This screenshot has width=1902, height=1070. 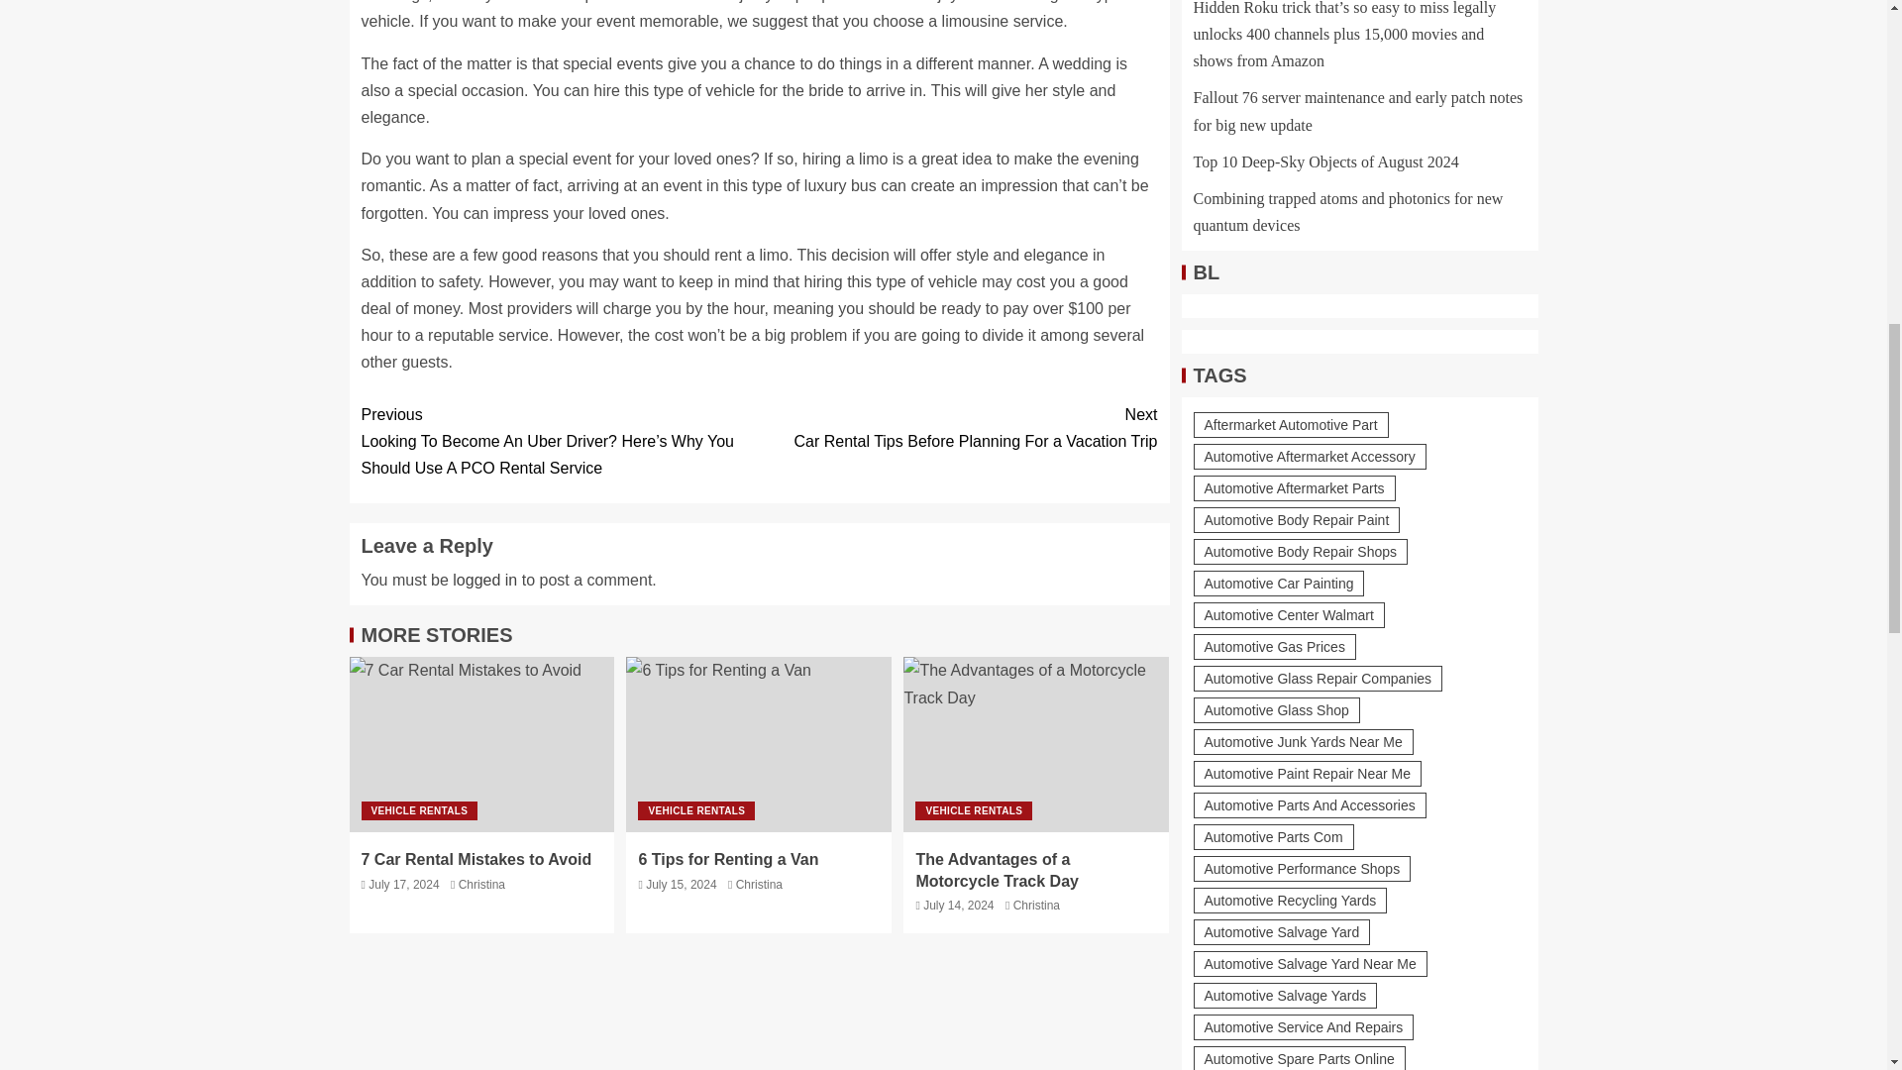 I want to click on The Advantages of a Motorcycle Track Day, so click(x=997, y=870).